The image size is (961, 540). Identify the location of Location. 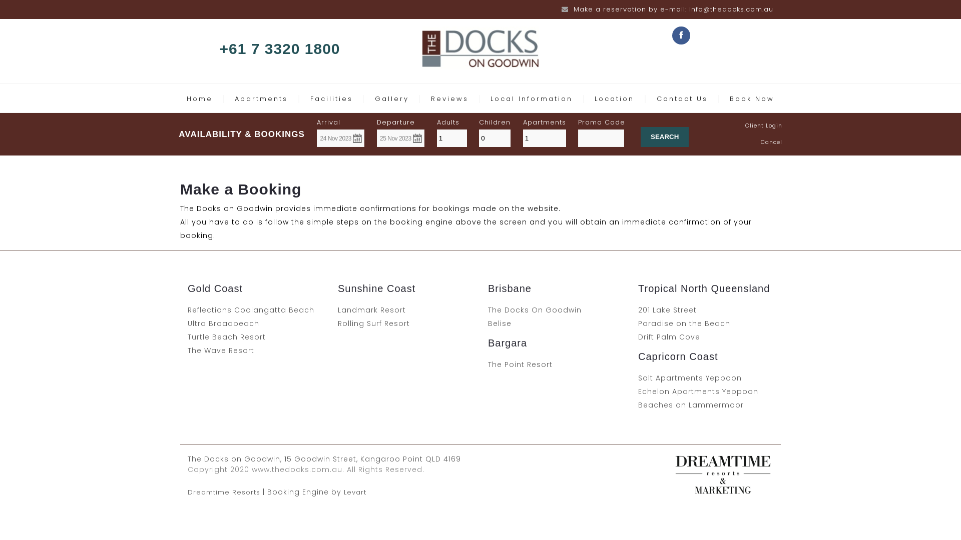
(615, 99).